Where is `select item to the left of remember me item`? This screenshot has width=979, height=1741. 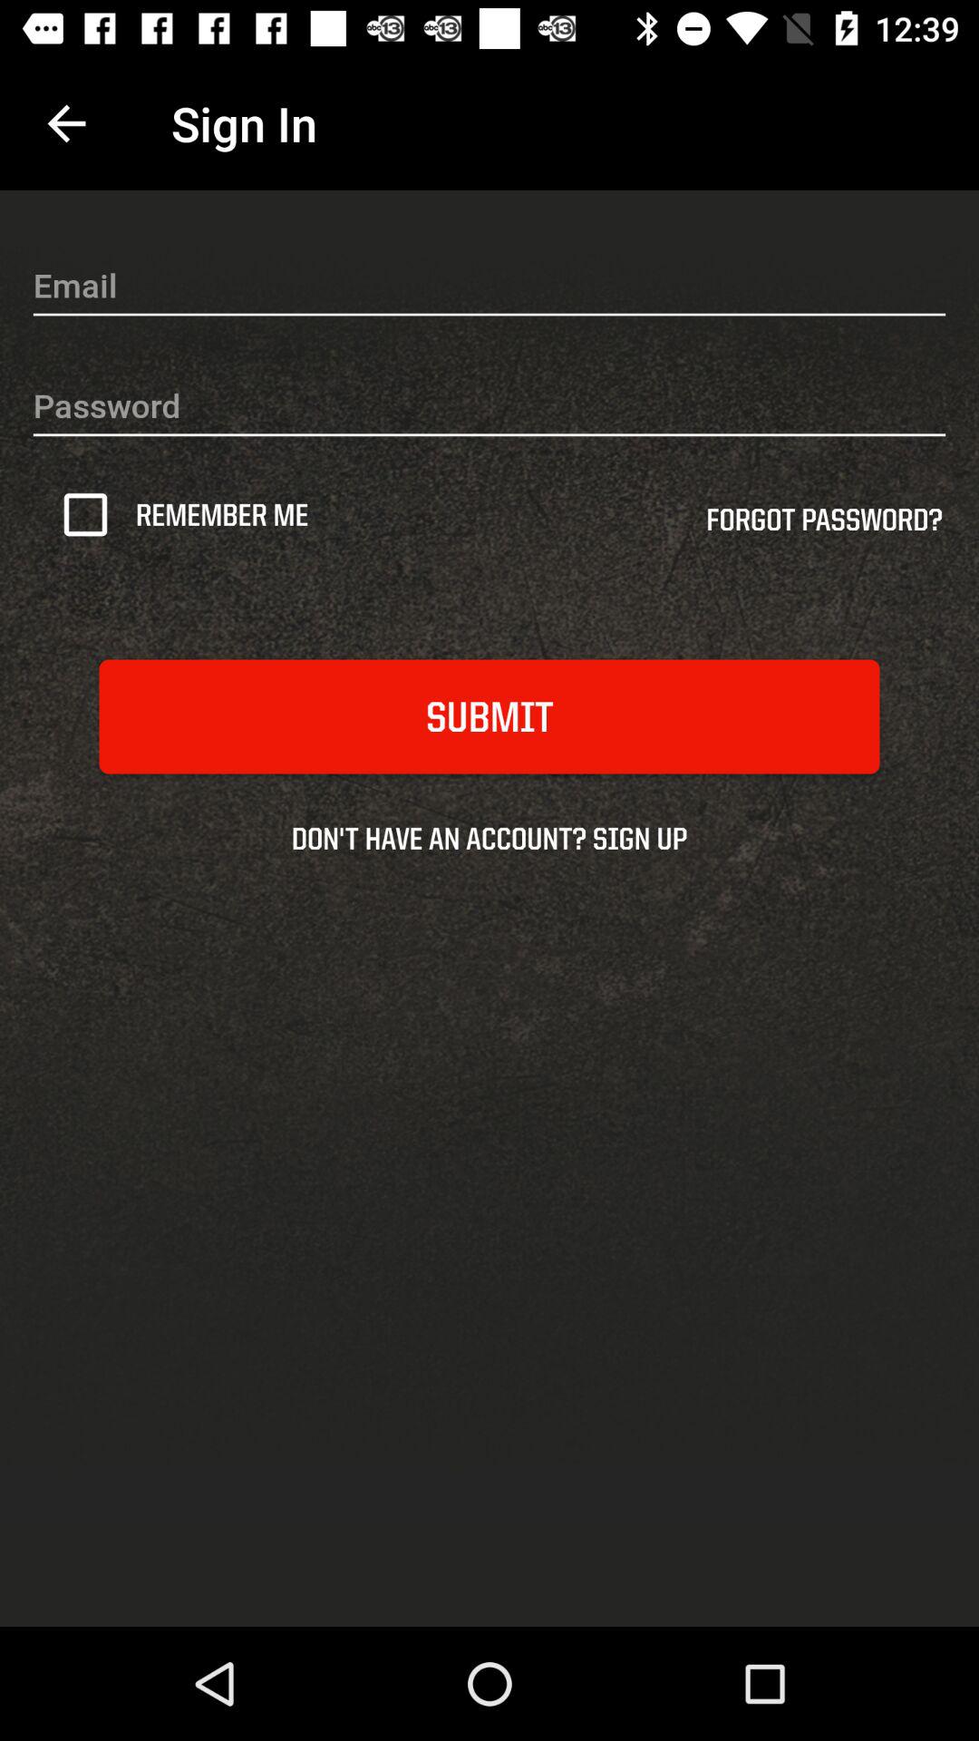
select item to the left of remember me item is located at coordinates (92, 514).